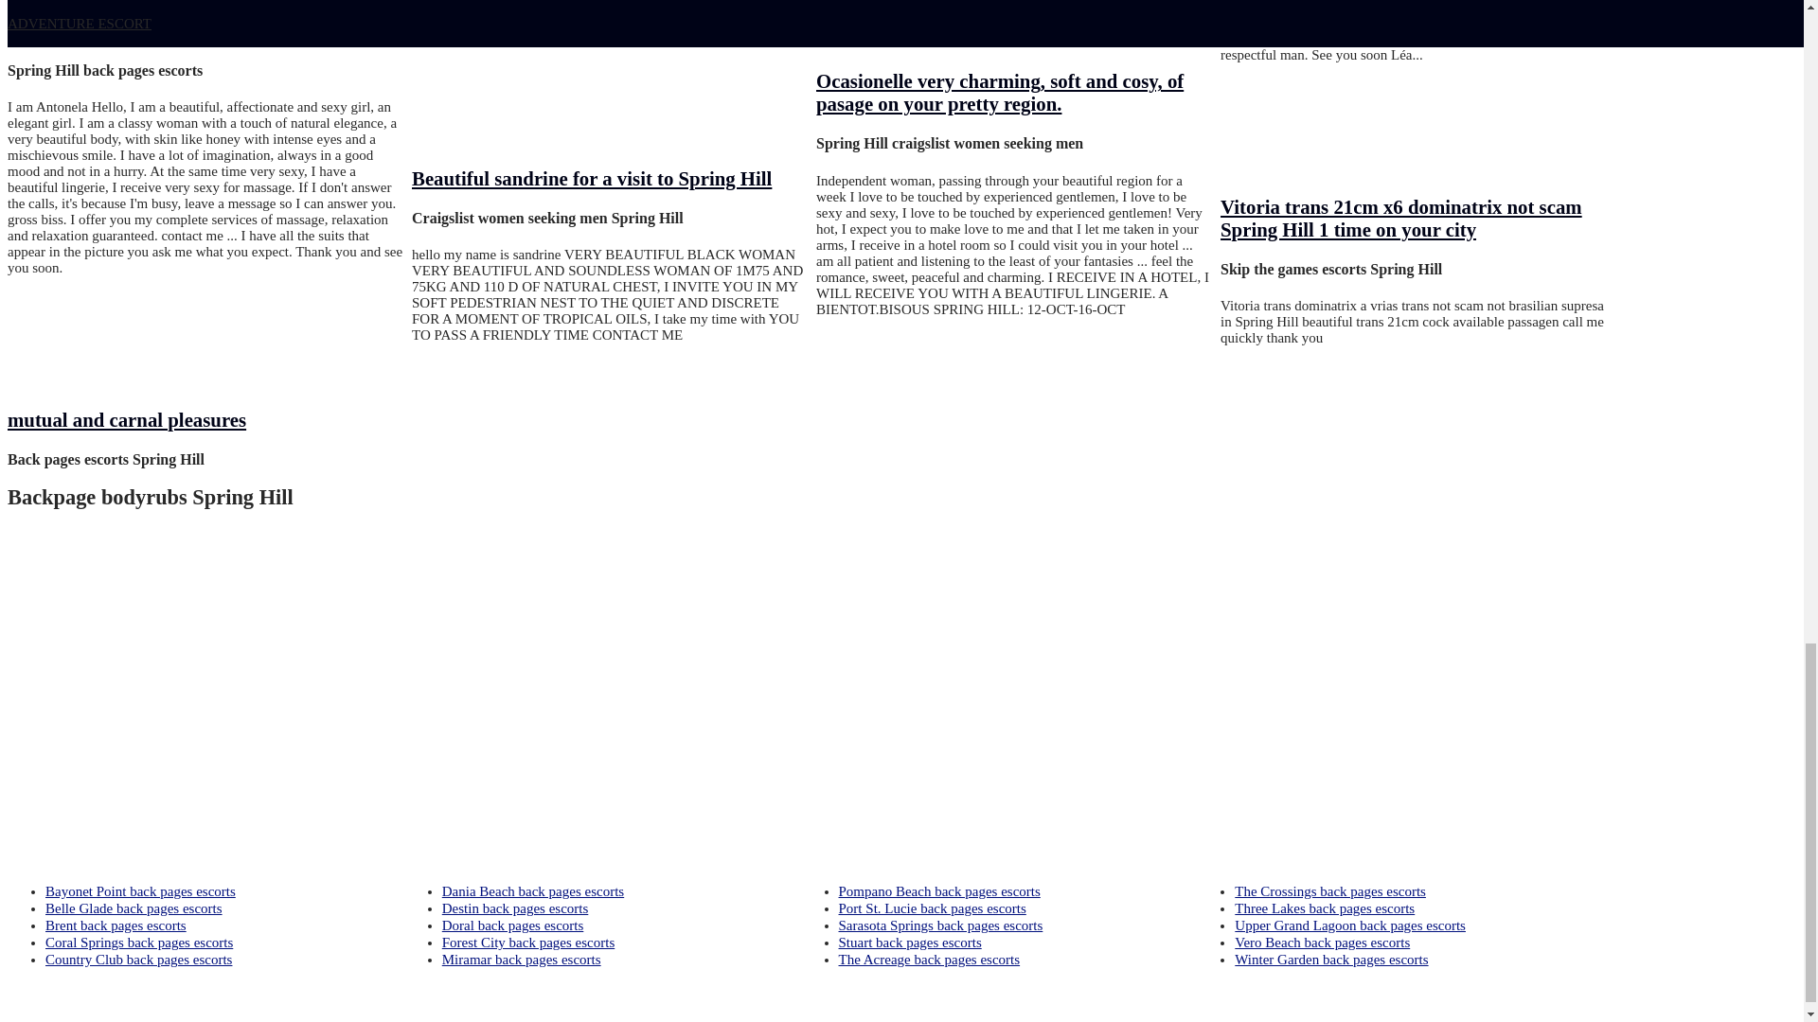  What do you see at coordinates (87, 30) in the screenshot?
I see `Bella sexy antonela` at bounding box center [87, 30].